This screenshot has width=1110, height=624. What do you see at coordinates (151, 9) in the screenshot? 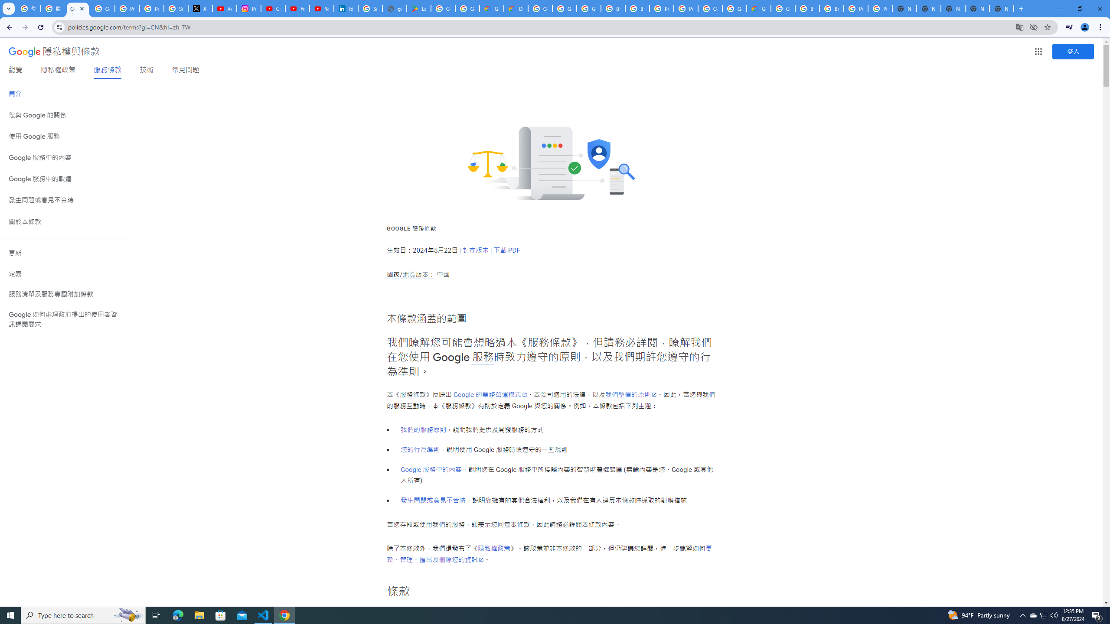
I see `Privacy Help Center - Policies Help` at bounding box center [151, 9].